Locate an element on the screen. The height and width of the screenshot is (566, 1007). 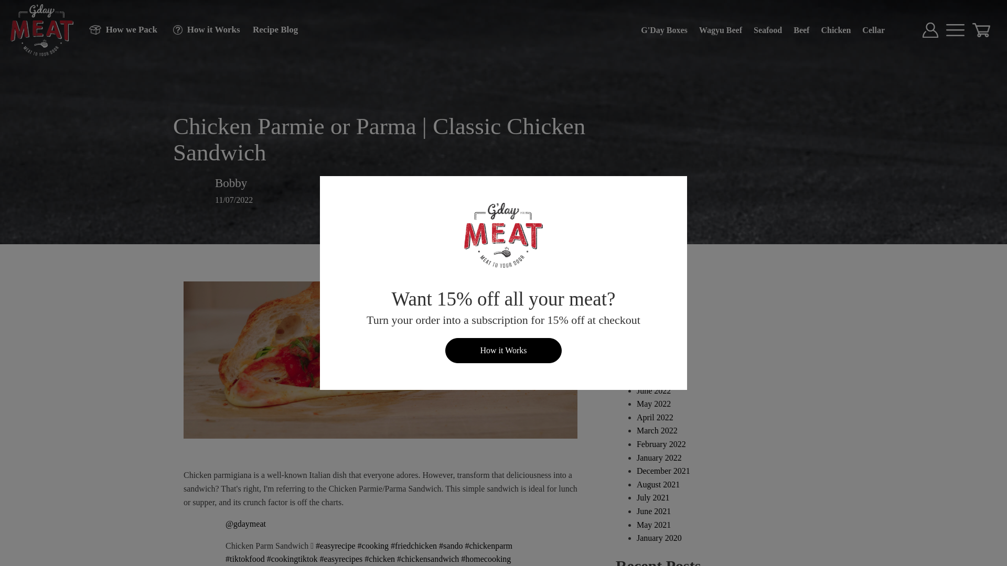
homecooking is located at coordinates (486, 559).